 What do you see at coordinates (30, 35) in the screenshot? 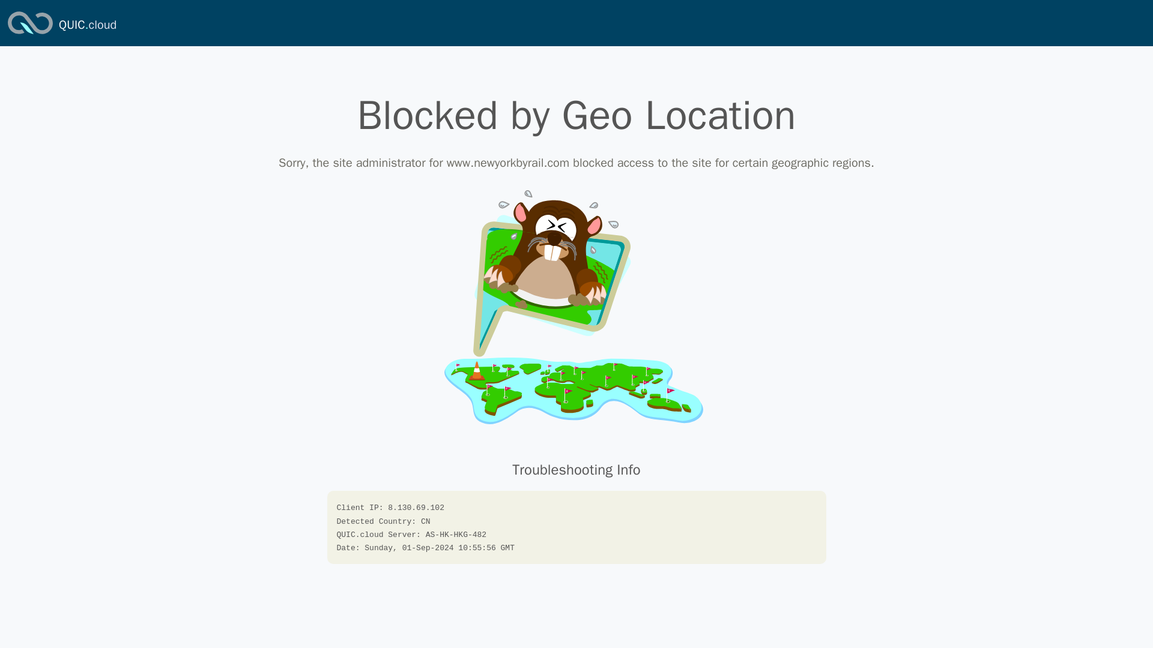
I see `QUIC.cloud` at bounding box center [30, 35].